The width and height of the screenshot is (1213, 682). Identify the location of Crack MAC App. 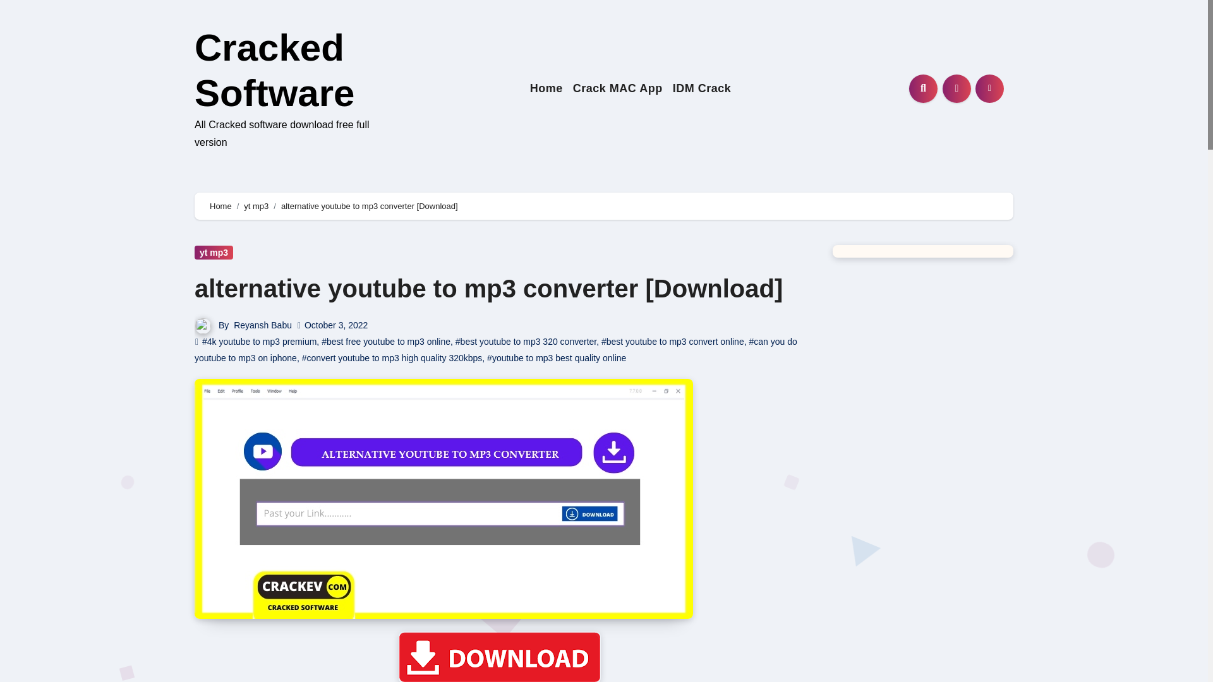
(618, 88).